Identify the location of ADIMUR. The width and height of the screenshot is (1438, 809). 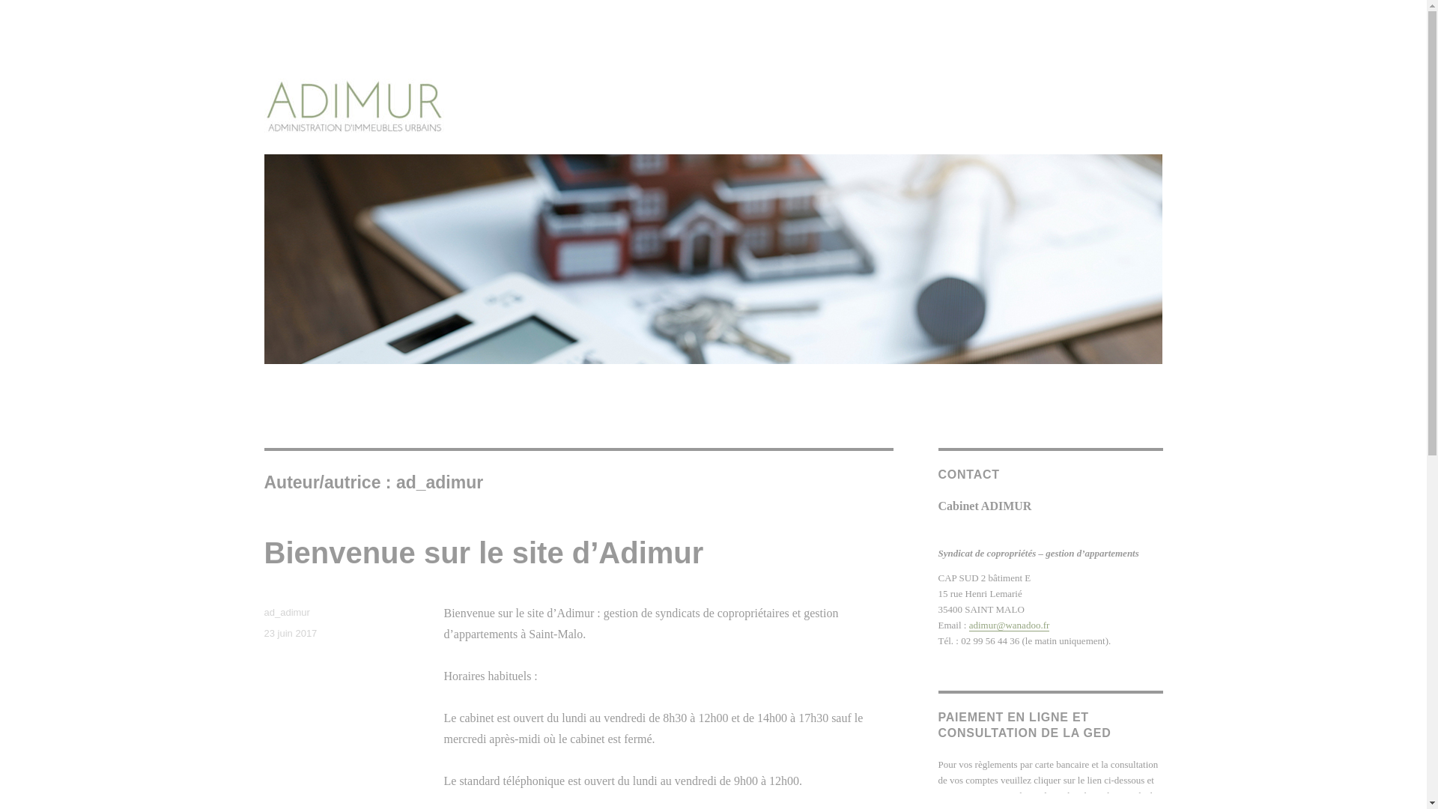
(306, 157).